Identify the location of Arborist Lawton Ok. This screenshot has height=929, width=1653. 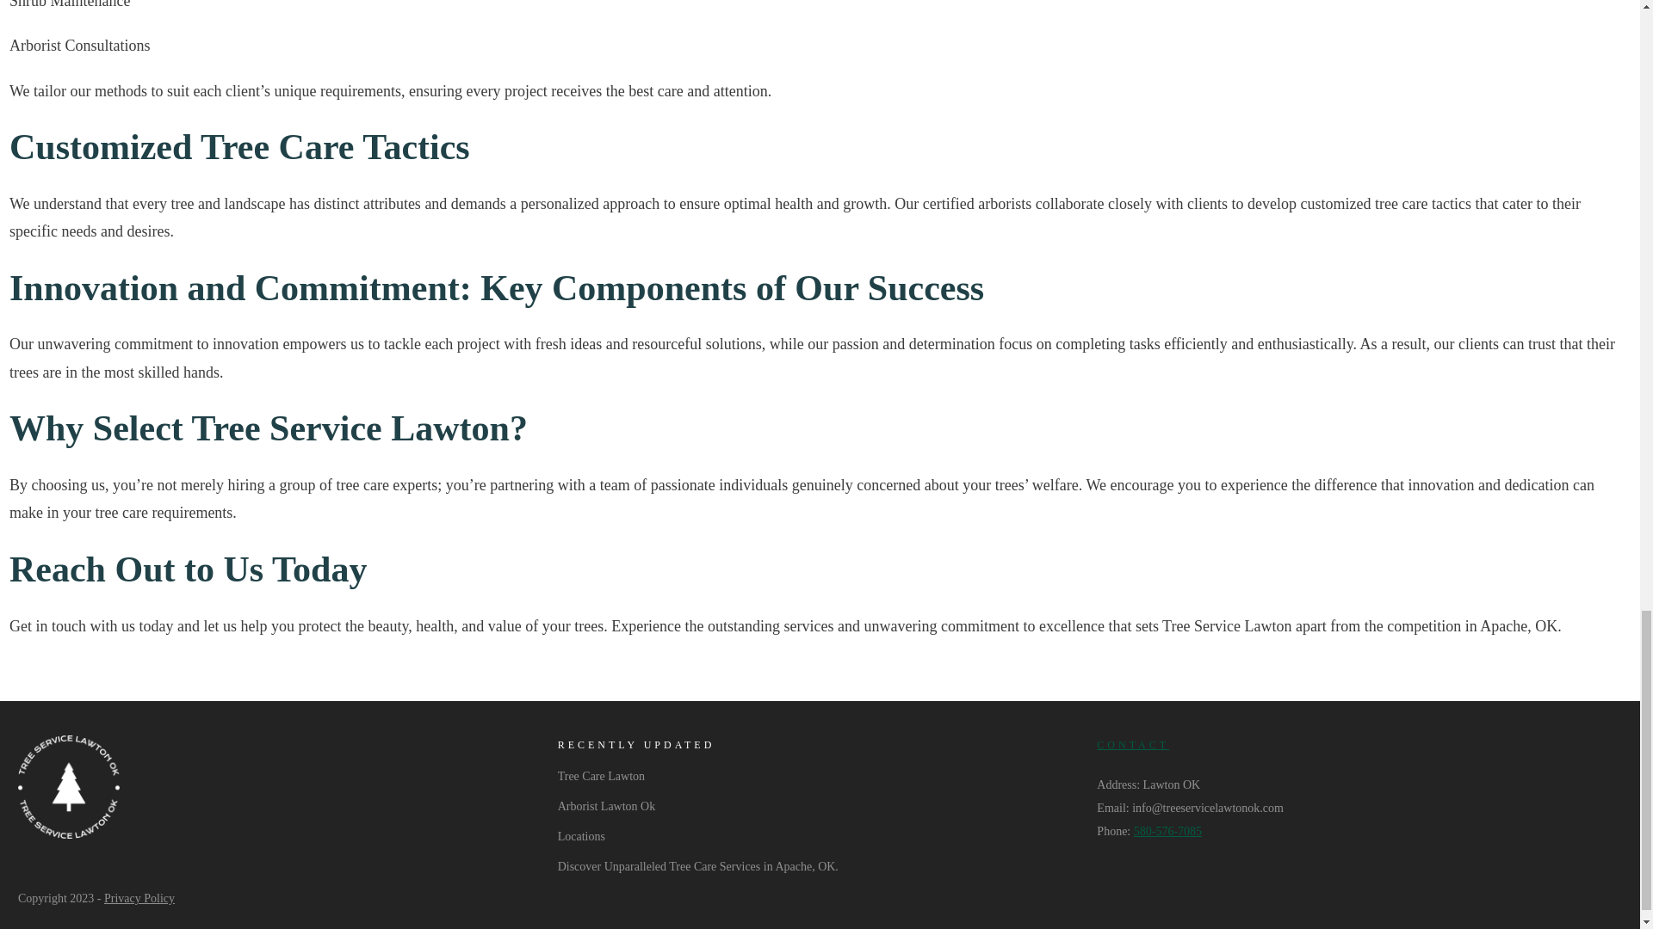
(607, 806).